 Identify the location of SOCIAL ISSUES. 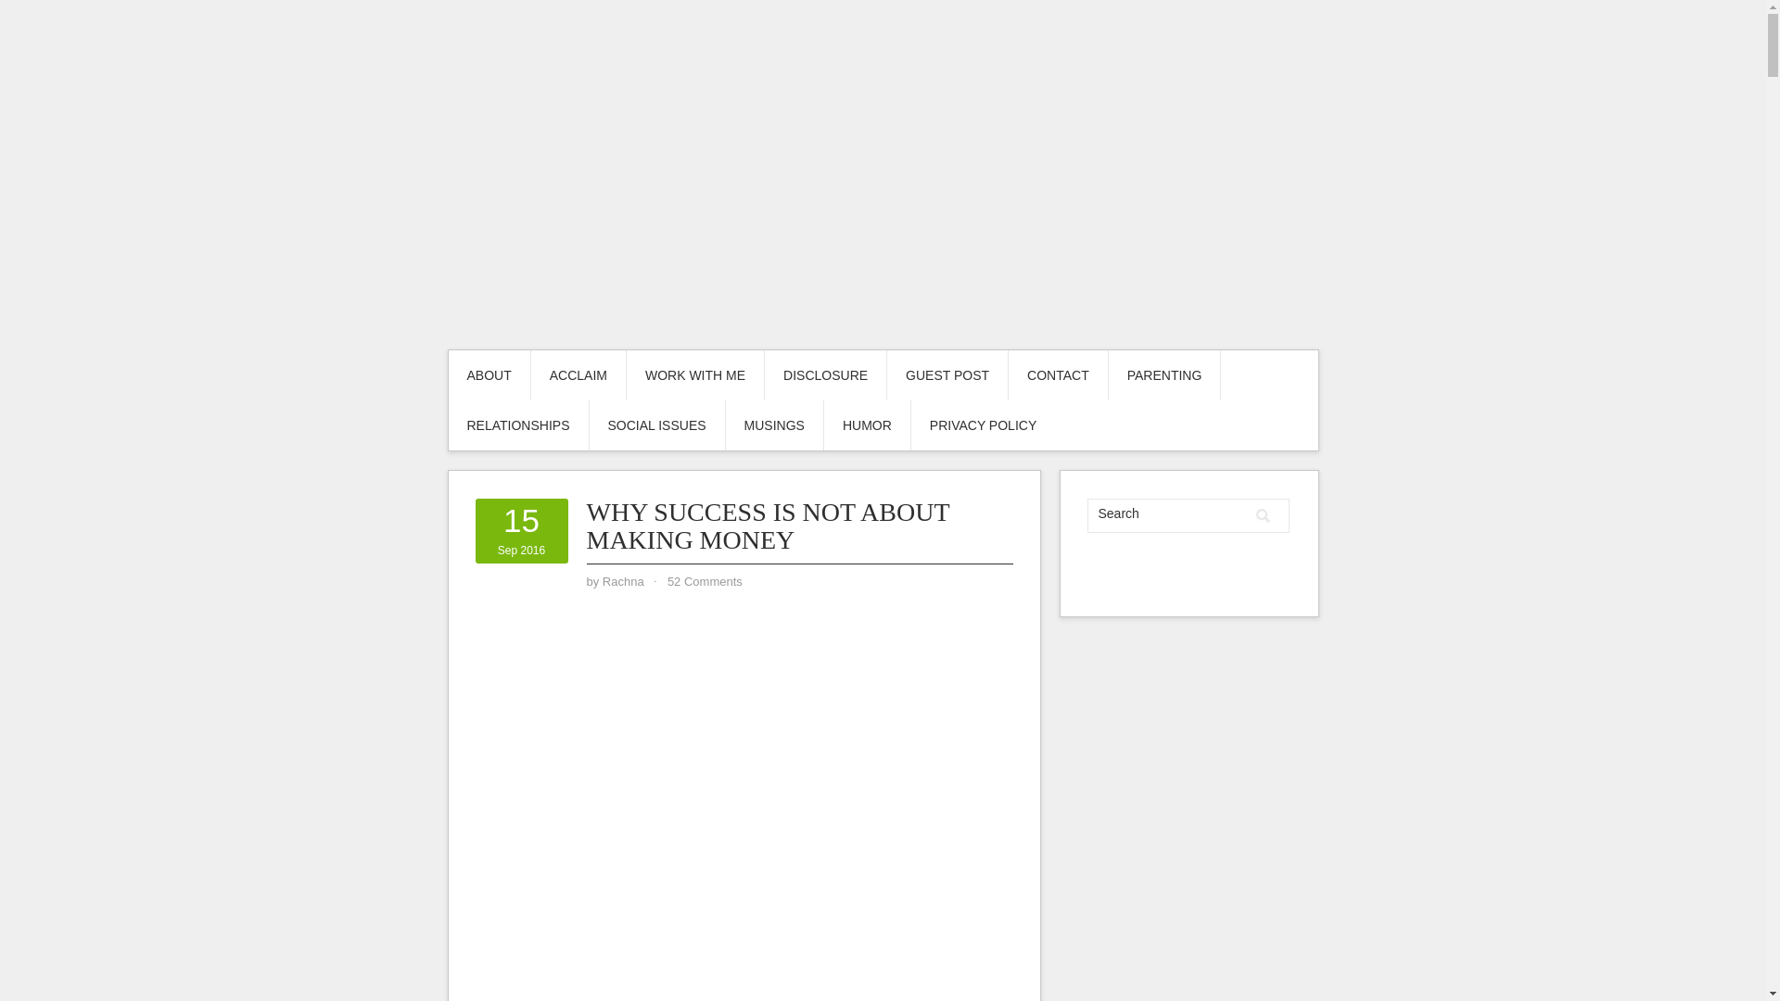
(656, 425).